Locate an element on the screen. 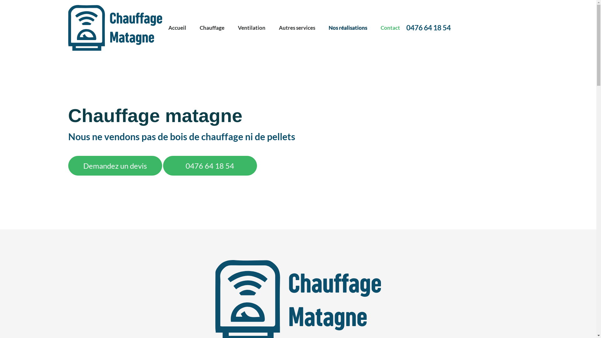 The image size is (601, 338). Ventilation is located at coordinates (252, 28).